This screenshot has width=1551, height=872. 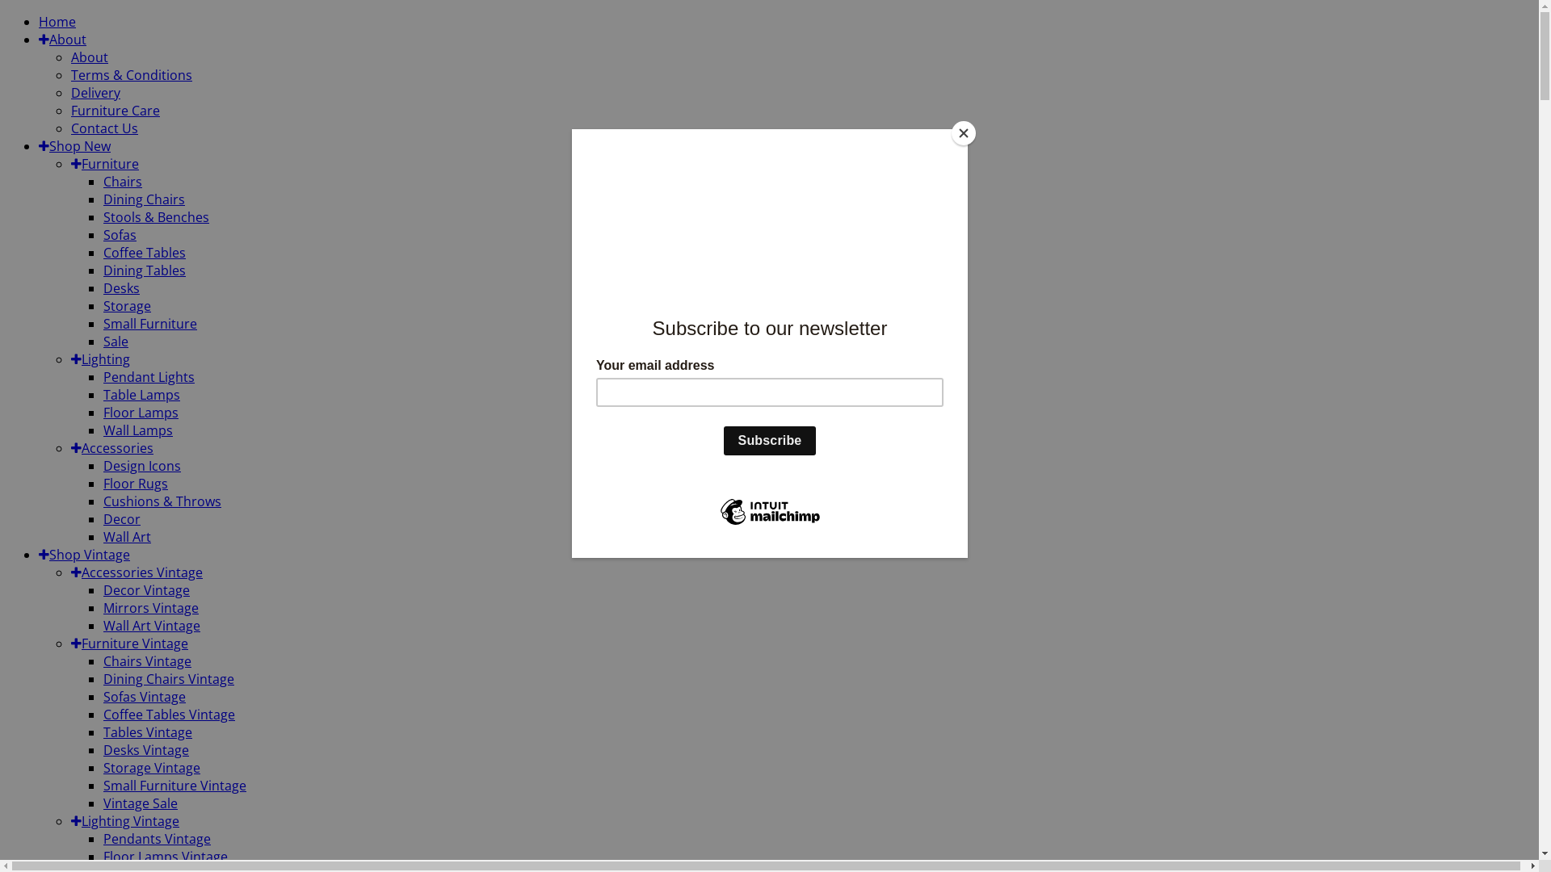 I want to click on Small Furniture, so click(x=150, y=324).